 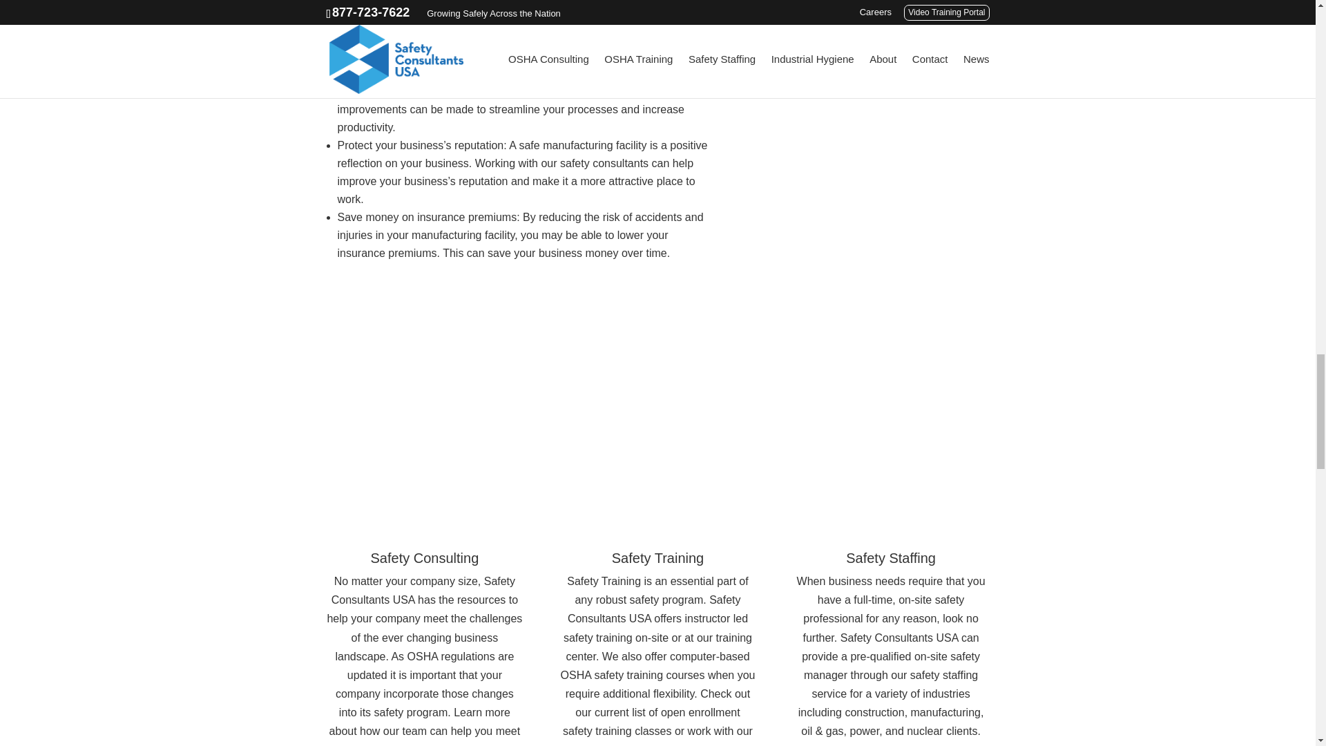 What do you see at coordinates (425, 558) in the screenshot?
I see `Safety Consulting` at bounding box center [425, 558].